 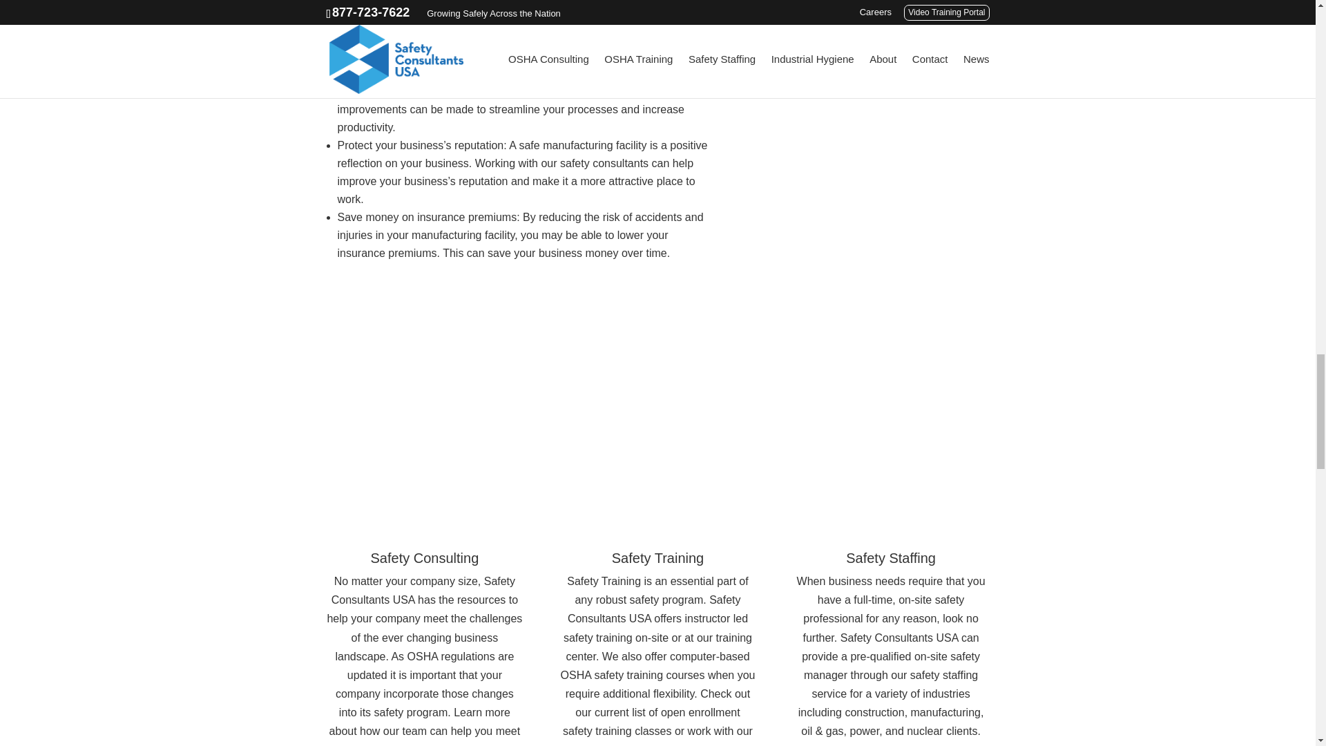 What do you see at coordinates (425, 558) in the screenshot?
I see `Safety Consulting` at bounding box center [425, 558].